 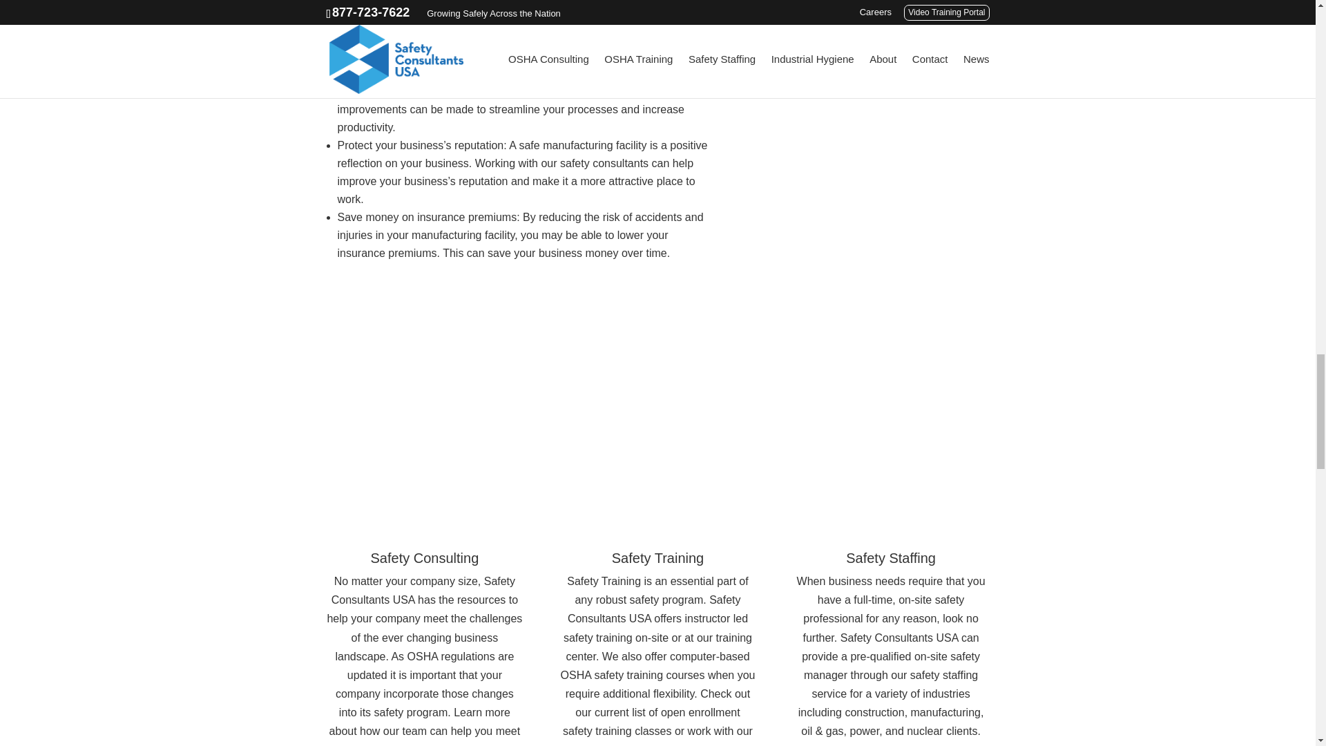 What do you see at coordinates (425, 558) in the screenshot?
I see `Safety Consulting` at bounding box center [425, 558].